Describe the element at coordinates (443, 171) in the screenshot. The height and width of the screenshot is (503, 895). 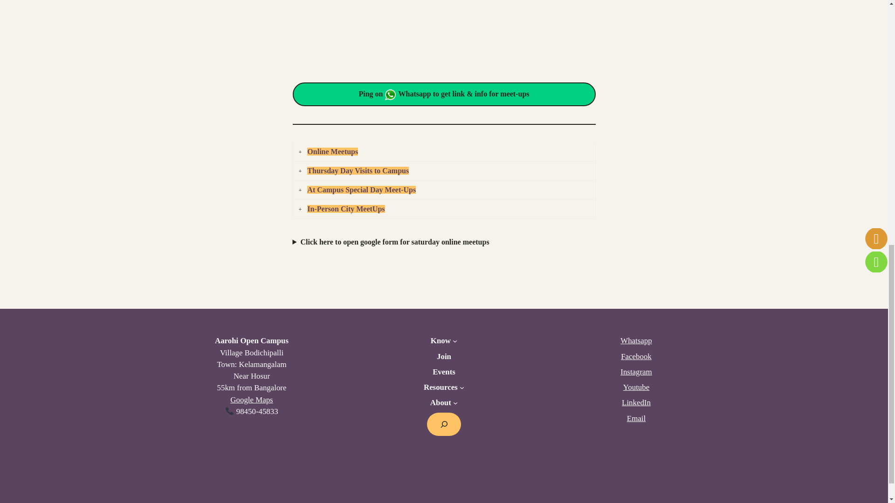
I see `Thursday Day Visits to Campus` at that location.